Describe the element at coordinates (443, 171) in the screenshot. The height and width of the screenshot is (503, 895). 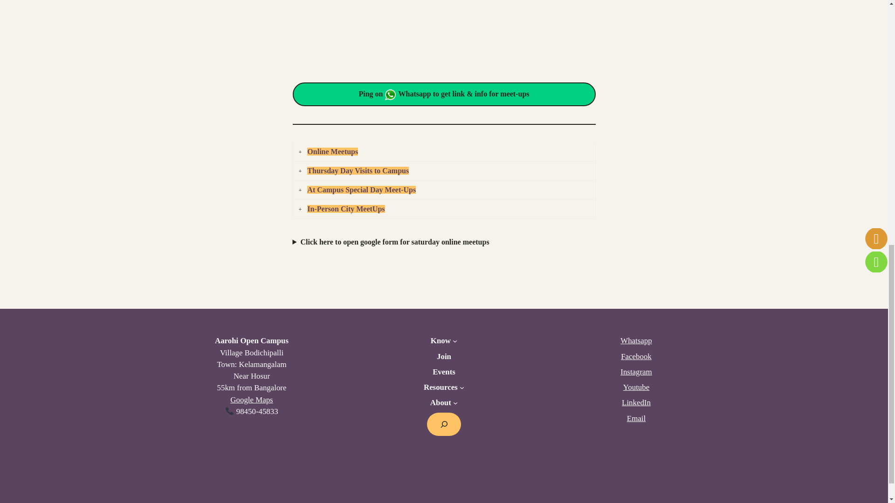
I see `Thursday Day Visits to Campus` at that location.